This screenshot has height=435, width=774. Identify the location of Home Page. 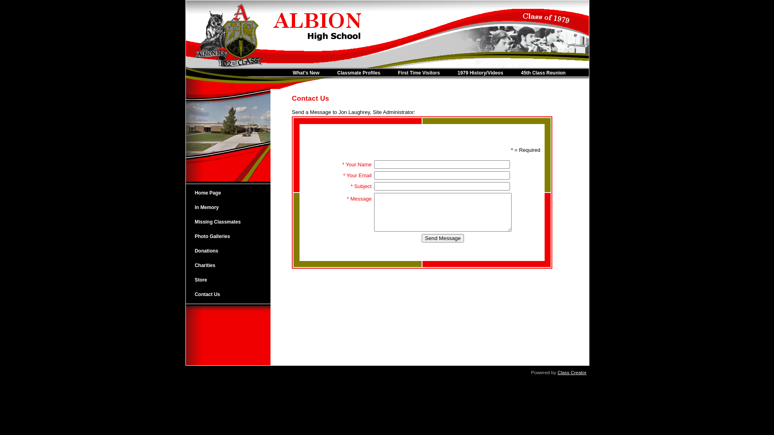
(225, 193).